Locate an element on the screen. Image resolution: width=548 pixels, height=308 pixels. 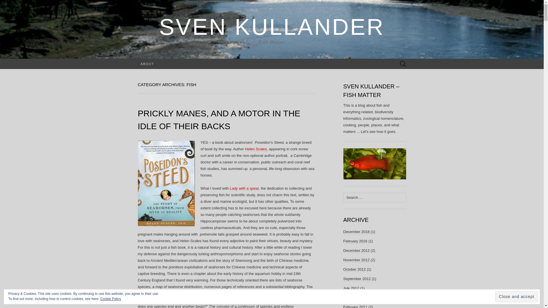
PRICKLY MANES, AND A MOTOR IN THE IDLE OF THEIR BACKS is located at coordinates (219, 120).